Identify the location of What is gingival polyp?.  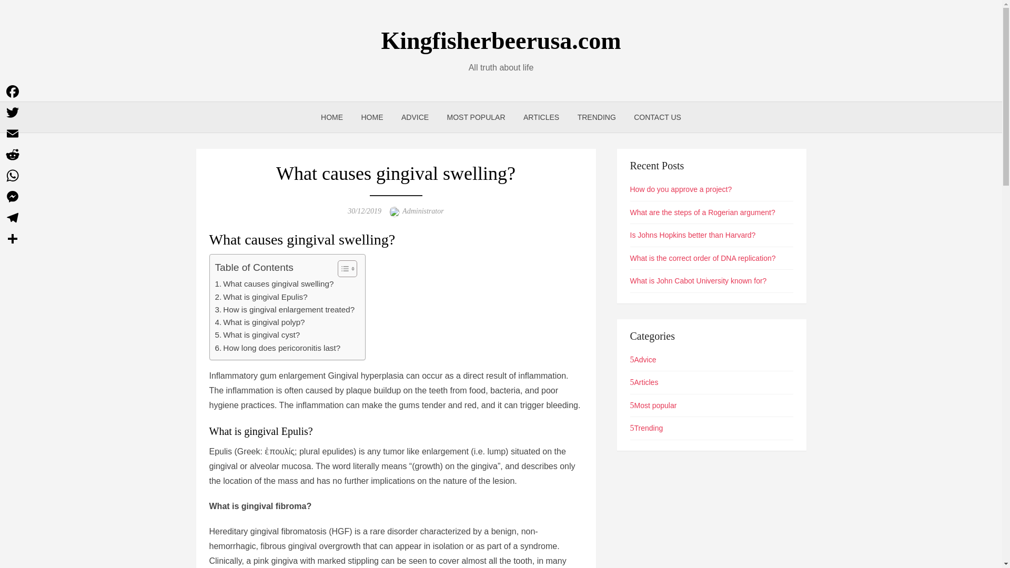
(259, 322).